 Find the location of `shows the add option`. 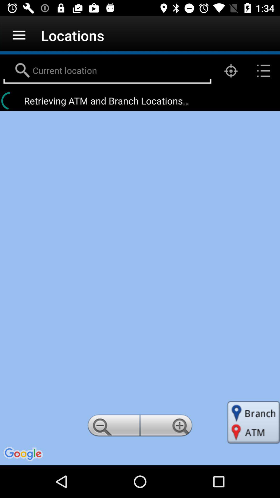

shows the add option is located at coordinates (167, 427).